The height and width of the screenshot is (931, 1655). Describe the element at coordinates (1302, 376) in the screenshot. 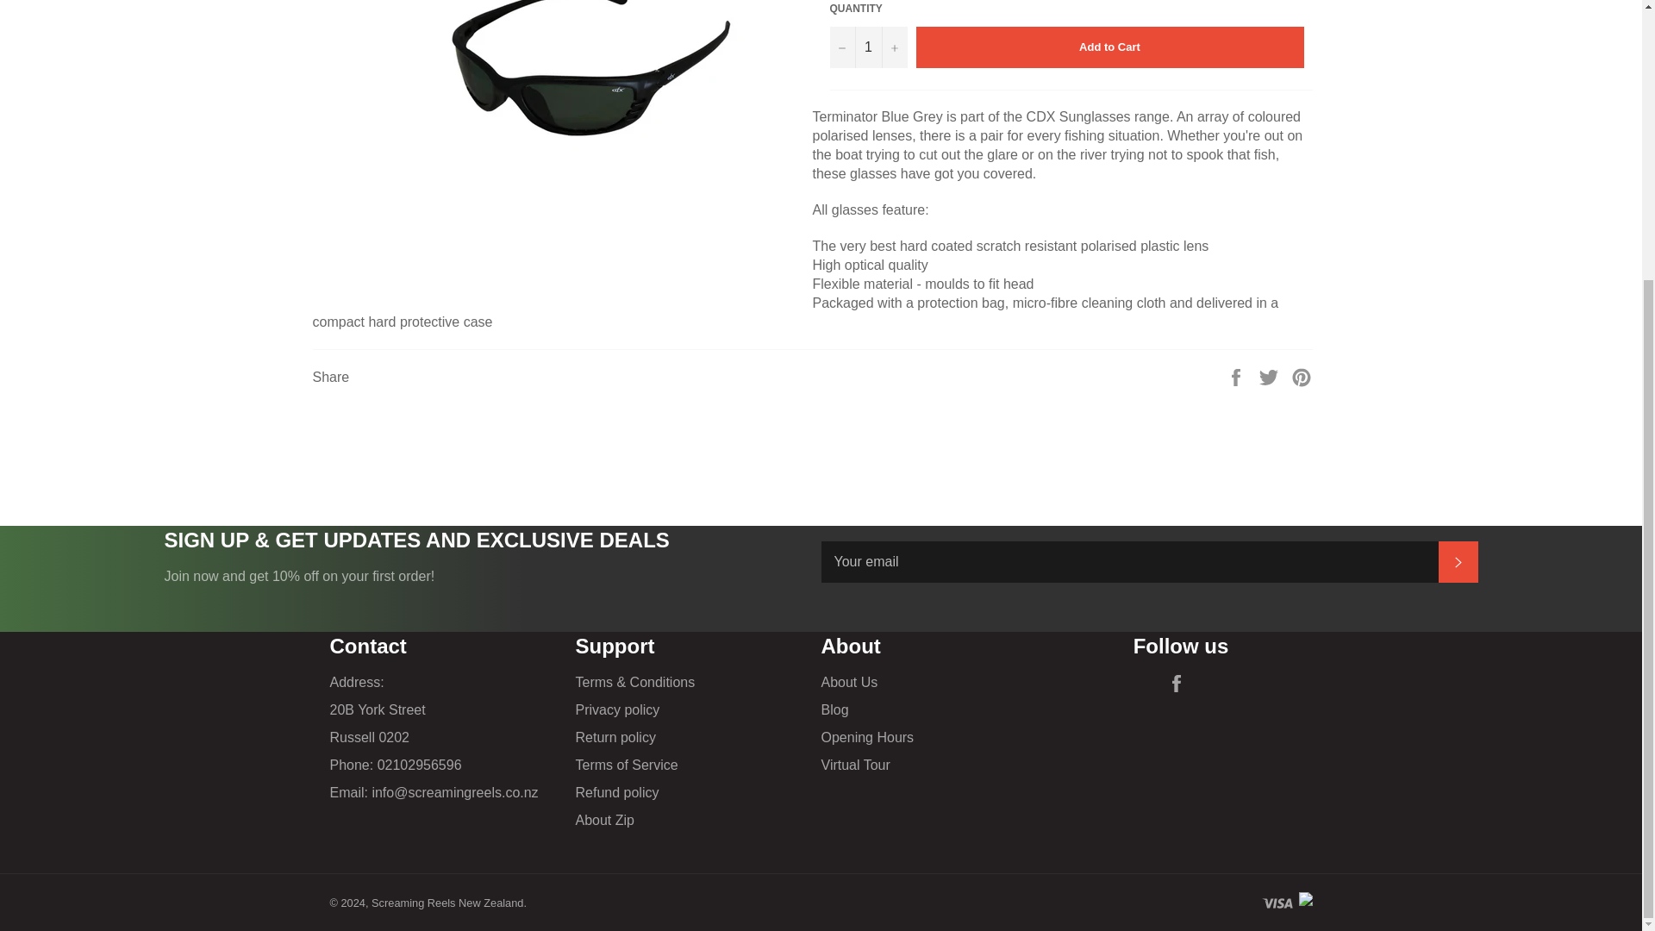

I see `Pin on Pinterest` at that location.